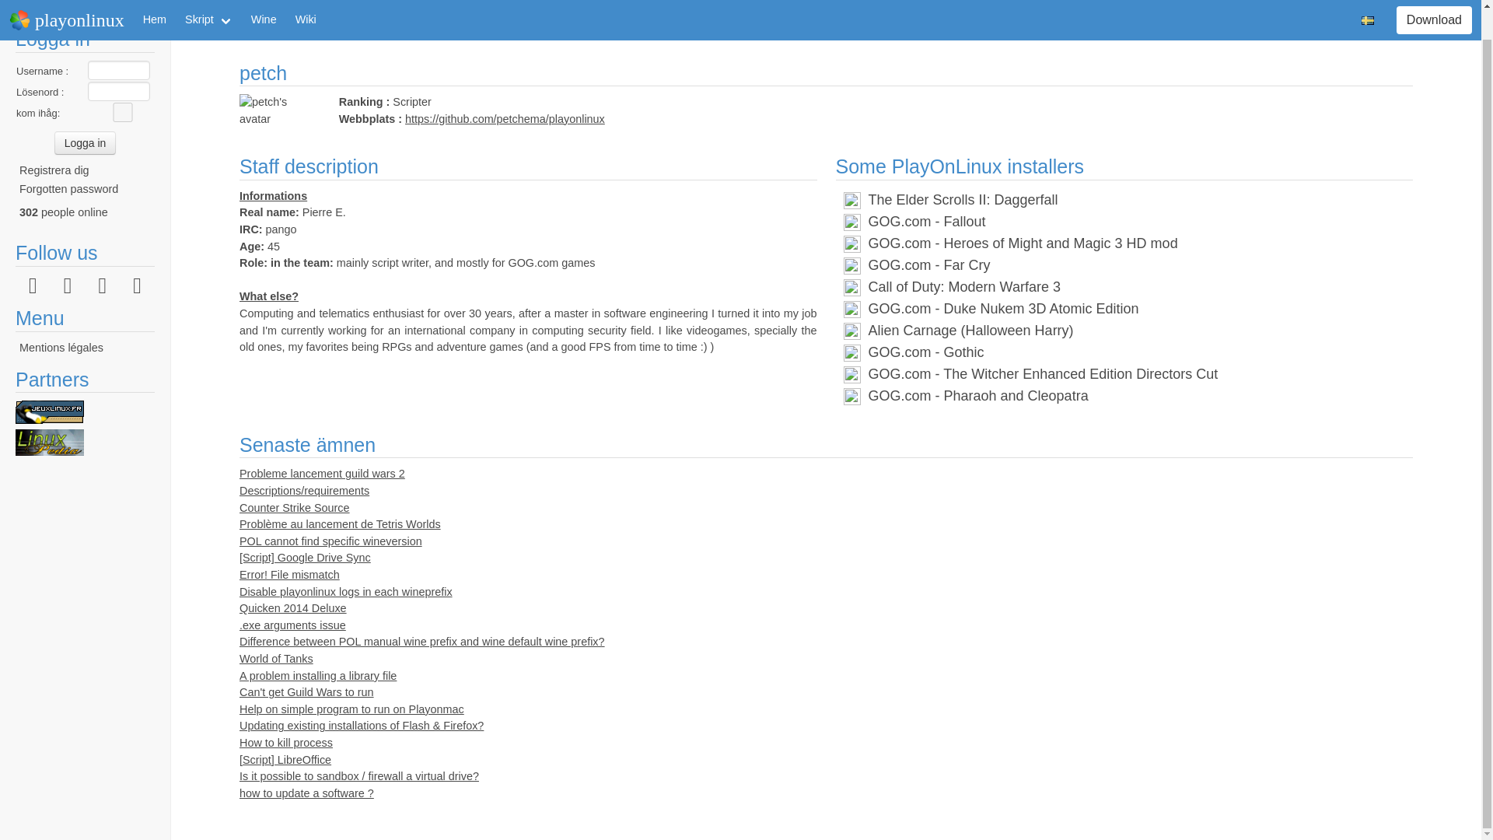 This screenshot has height=840, width=1493. What do you see at coordinates (123, 112) in the screenshot?
I see `1` at bounding box center [123, 112].